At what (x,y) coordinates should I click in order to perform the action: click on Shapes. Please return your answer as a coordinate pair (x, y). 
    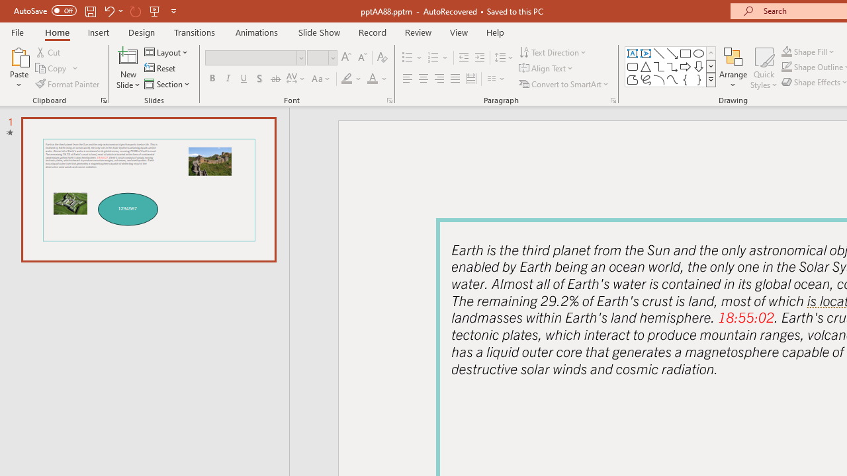
    Looking at the image, I should click on (711, 79).